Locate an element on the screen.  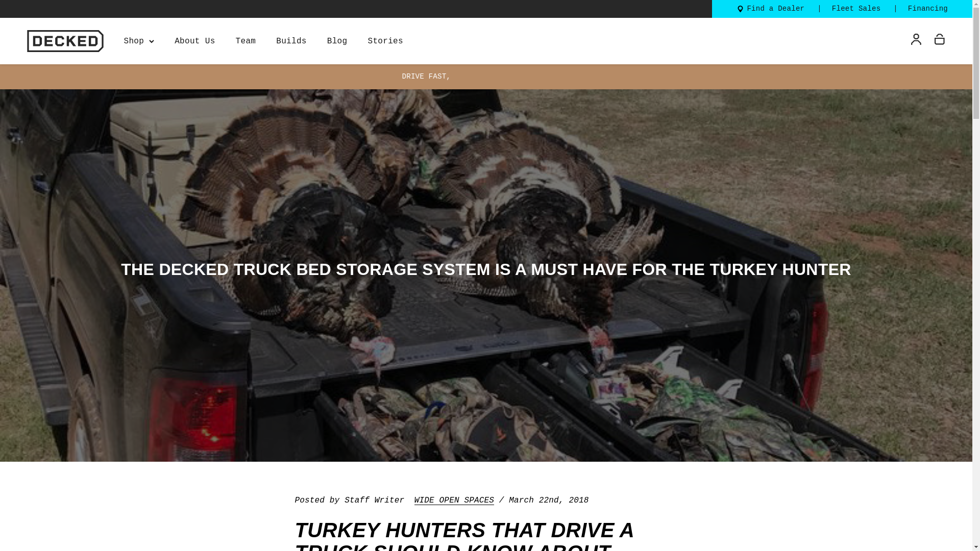
Find a Dealer is located at coordinates (776, 9).